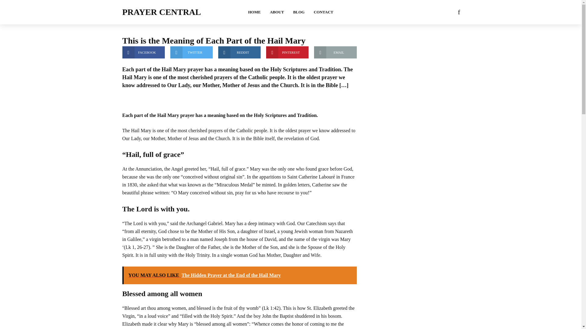 The image size is (586, 329). Describe the element at coordinates (298, 12) in the screenshot. I see `BLOG` at that location.